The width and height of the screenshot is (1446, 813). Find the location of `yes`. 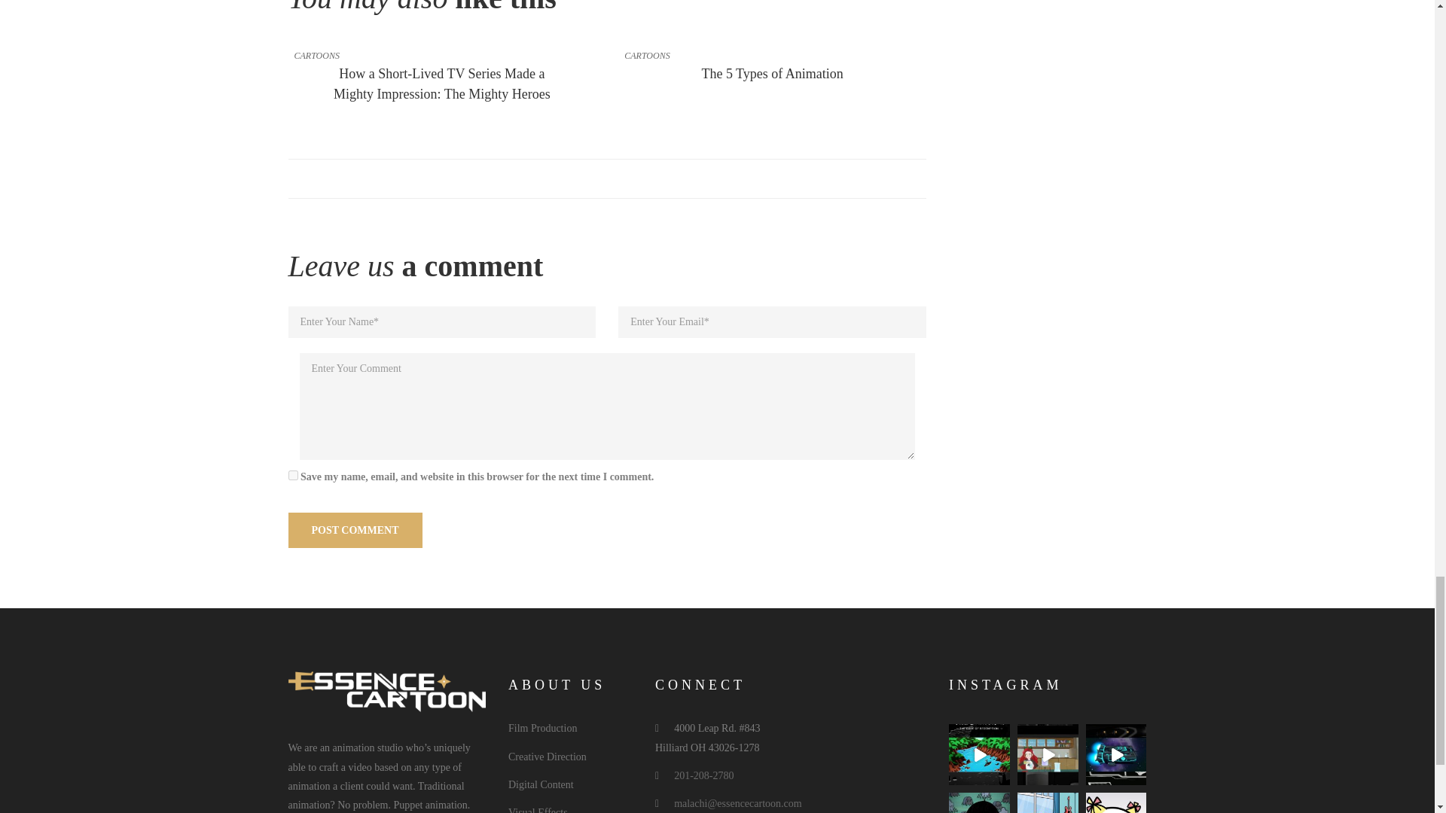

yes is located at coordinates (292, 476).